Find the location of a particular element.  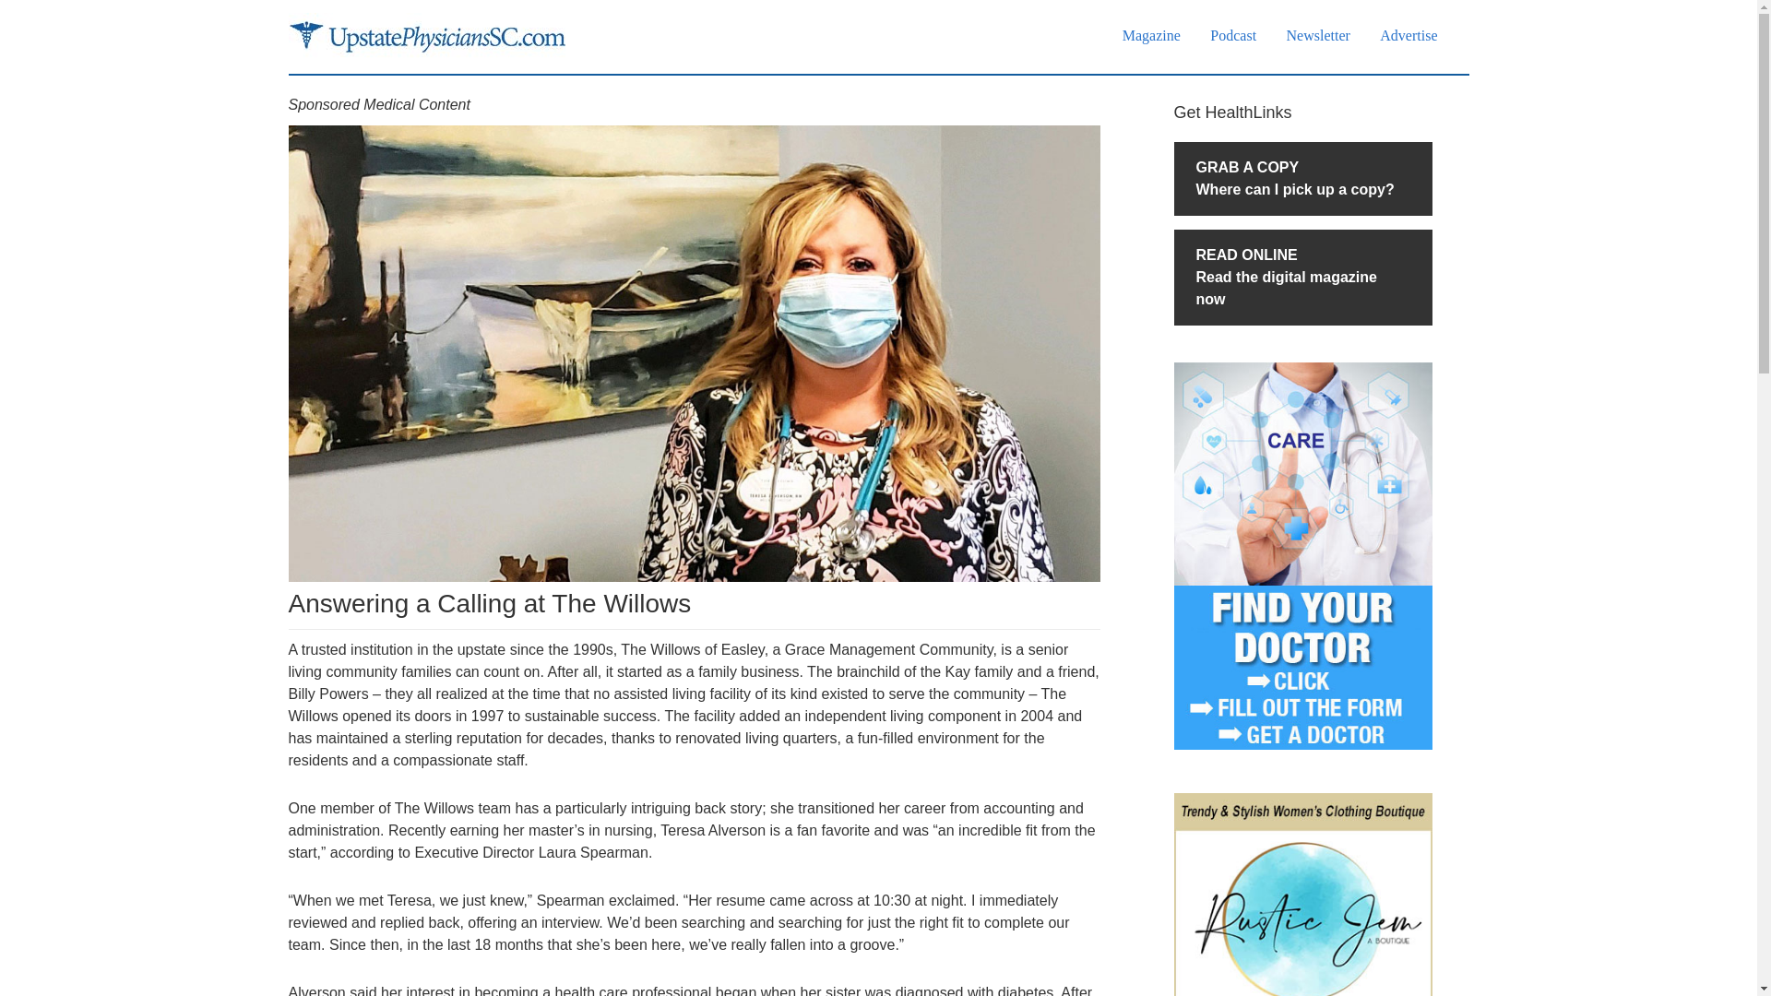

Magazine is located at coordinates (1151, 35).